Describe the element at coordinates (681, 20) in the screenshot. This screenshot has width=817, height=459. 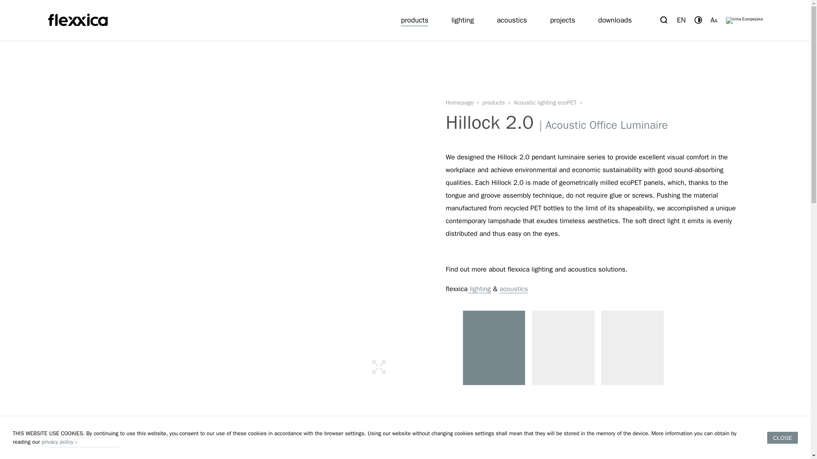
I see `Change locale` at that location.